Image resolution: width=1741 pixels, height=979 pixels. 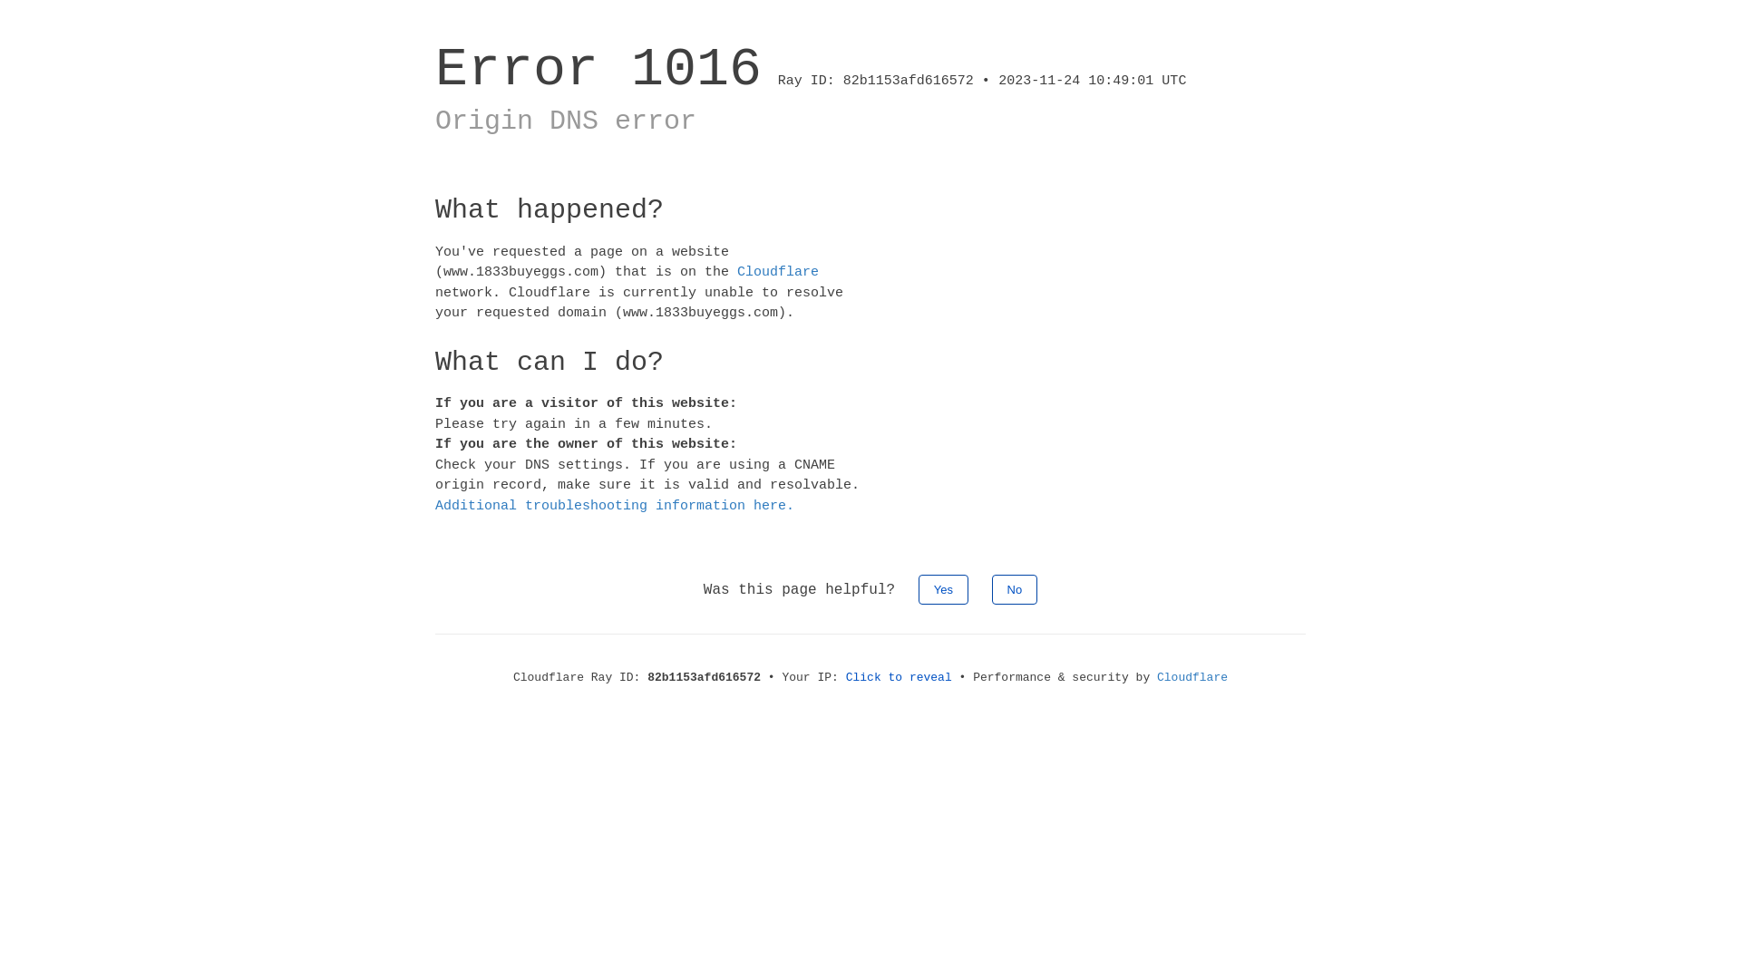 I want to click on No, so click(x=1016, y=589).